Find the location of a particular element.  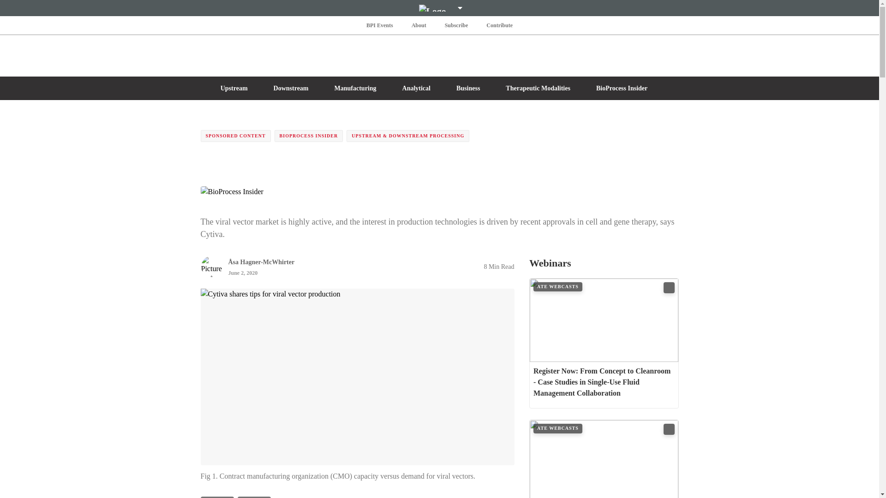

BPI Events is located at coordinates (379, 25).